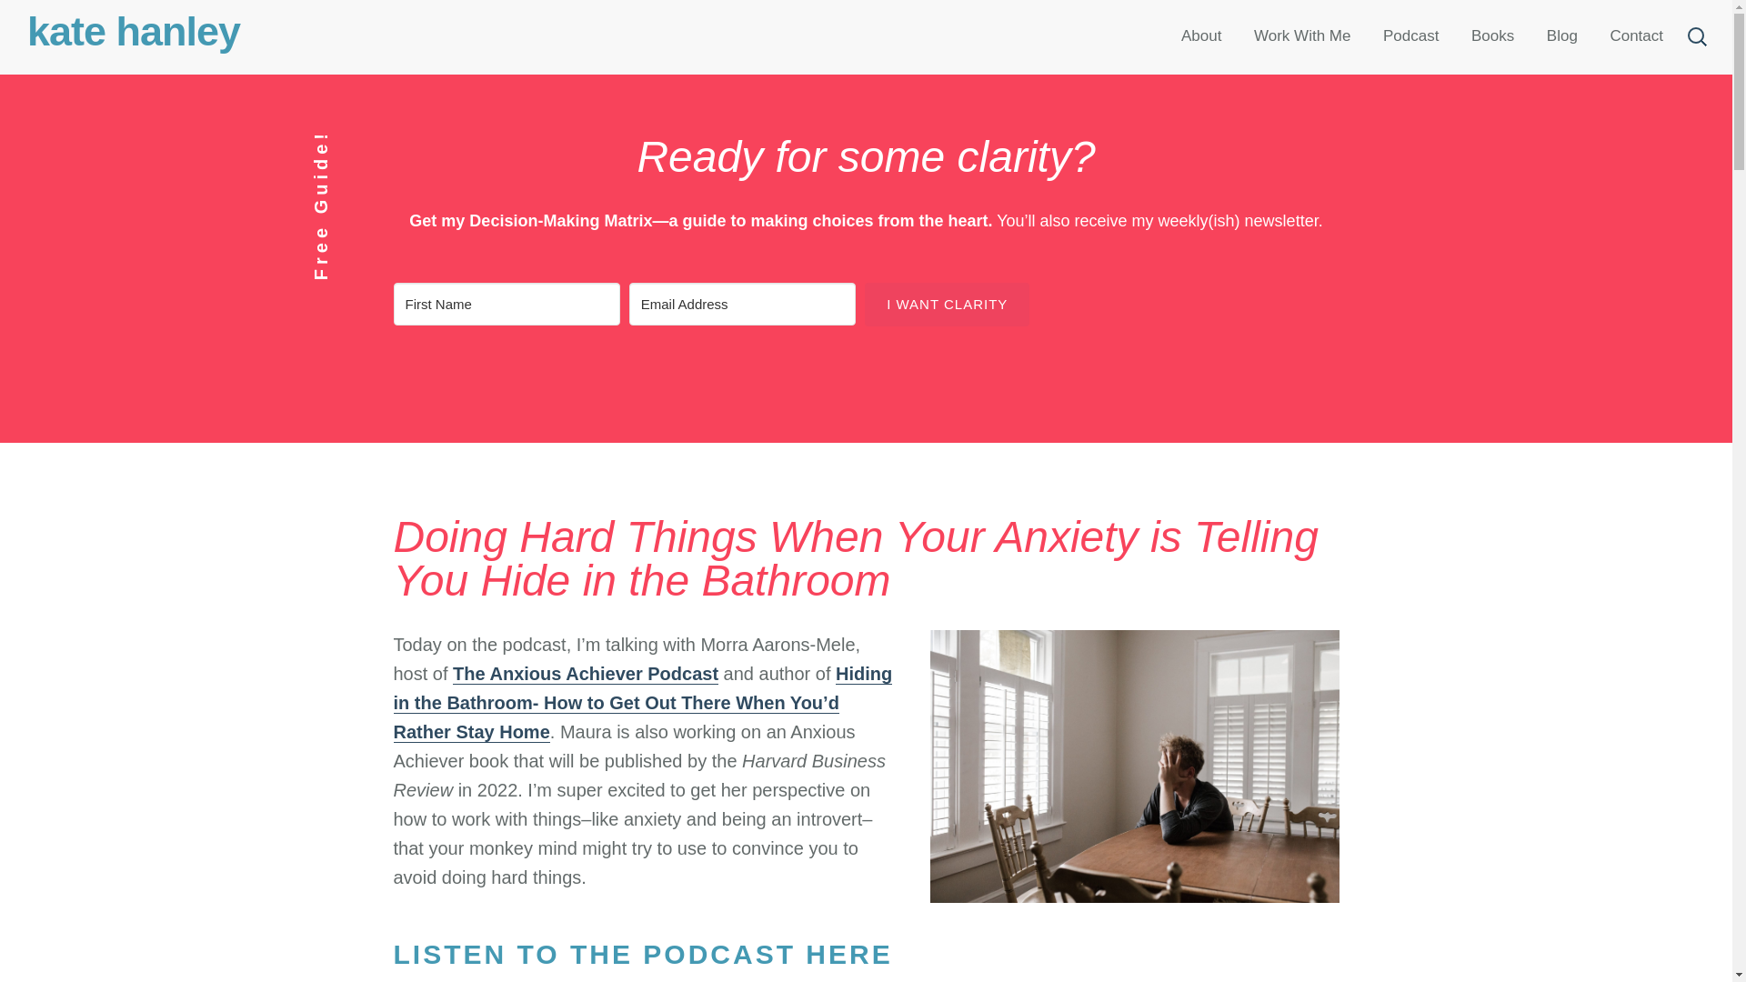  What do you see at coordinates (1493, 35) in the screenshot?
I see `Books` at bounding box center [1493, 35].